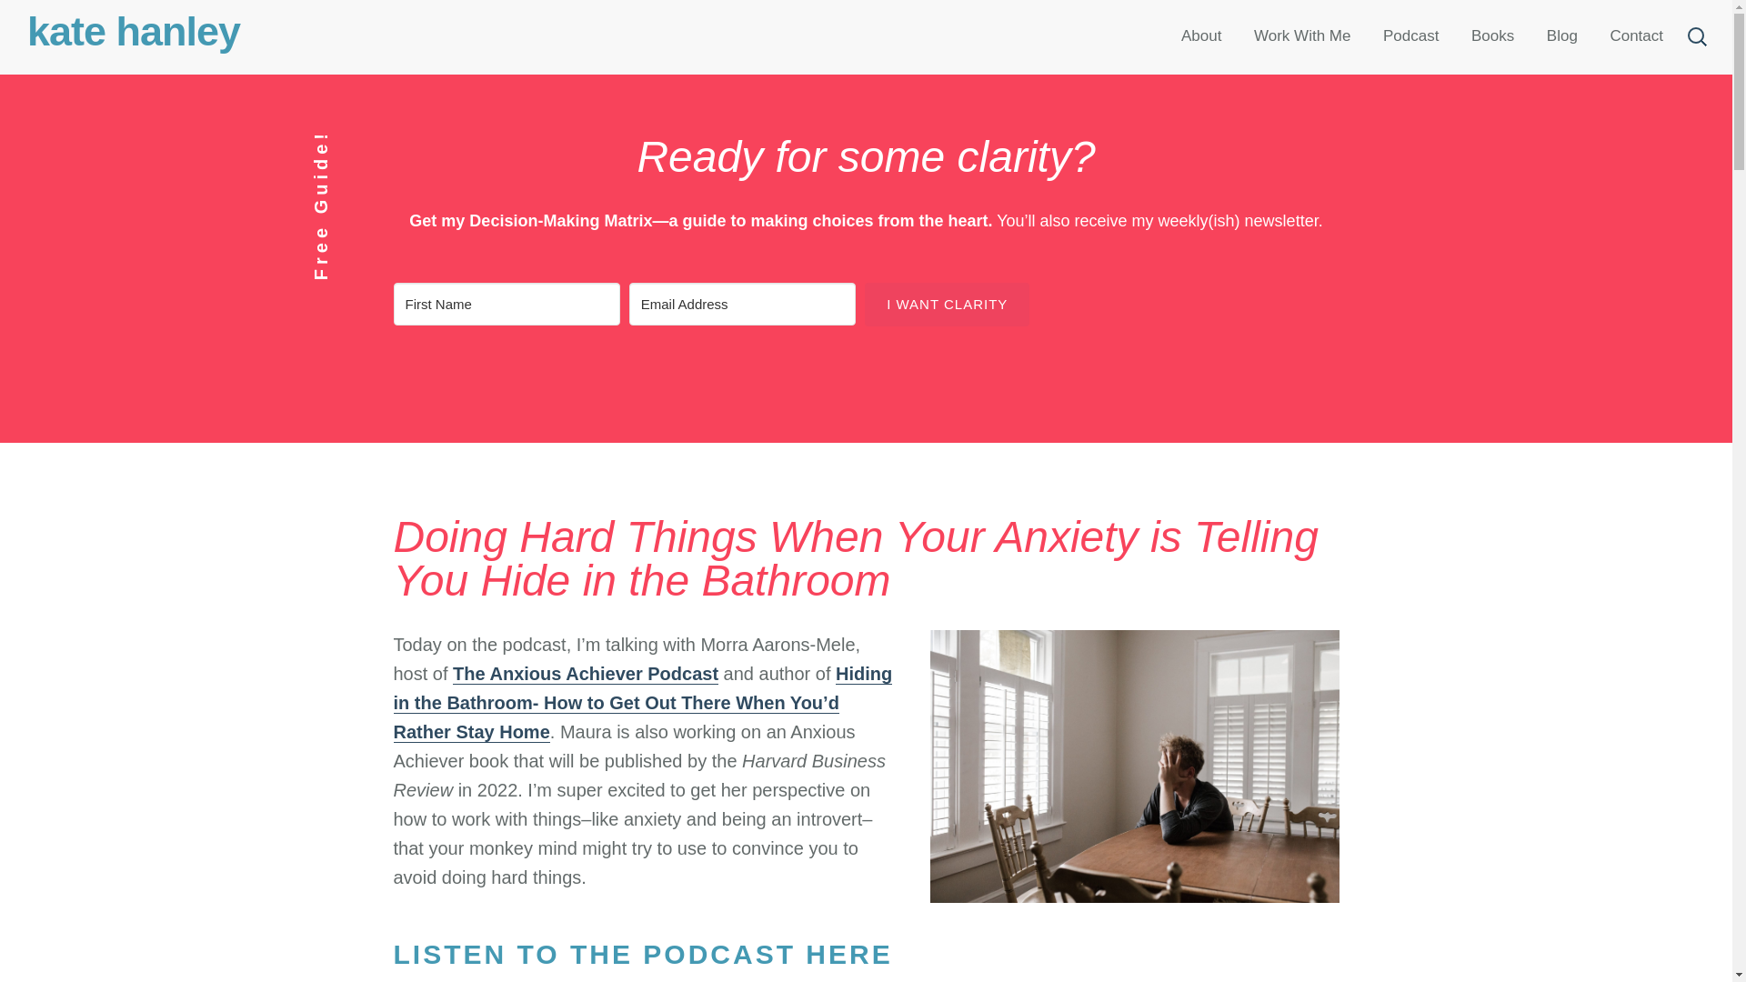  What do you see at coordinates (1493, 35) in the screenshot?
I see `Books` at bounding box center [1493, 35].